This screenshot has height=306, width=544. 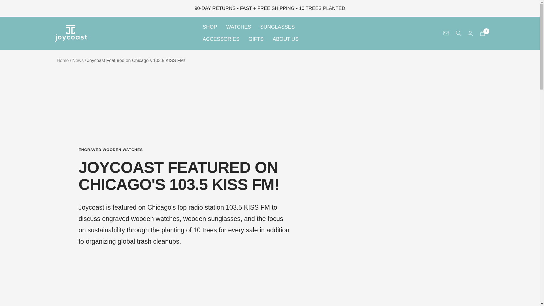 What do you see at coordinates (185, 150) in the screenshot?
I see `ENGRAVED WOODEN WATCHES` at bounding box center [185, 150].